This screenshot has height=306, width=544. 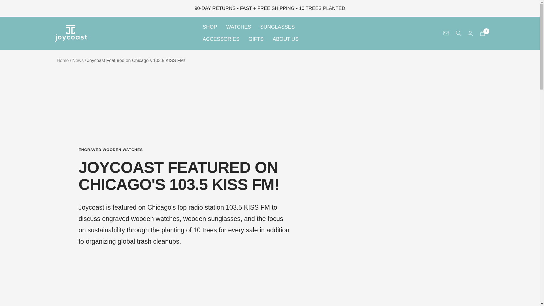 What do you see at coordinates (185, 150) in the screenshot?
I see `ENGRAVED WOODEN WATCHES` at bounding box center [185, 150].